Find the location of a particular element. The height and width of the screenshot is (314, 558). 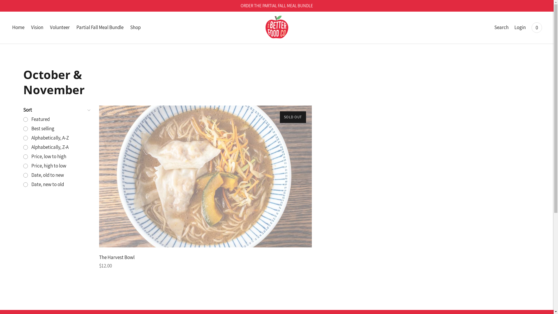

Search is located at coordinates (502, 28).